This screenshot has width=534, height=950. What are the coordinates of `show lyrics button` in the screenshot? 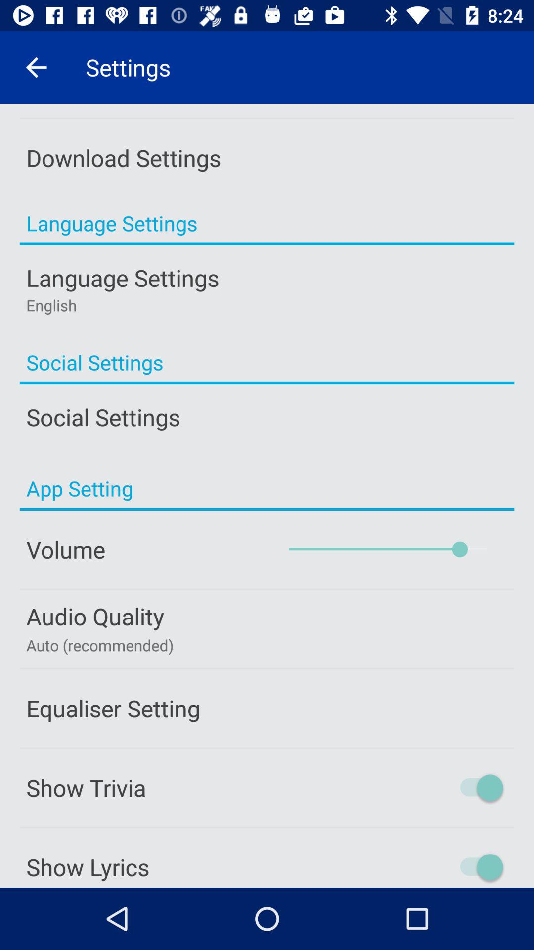 It's located at (440, 867).